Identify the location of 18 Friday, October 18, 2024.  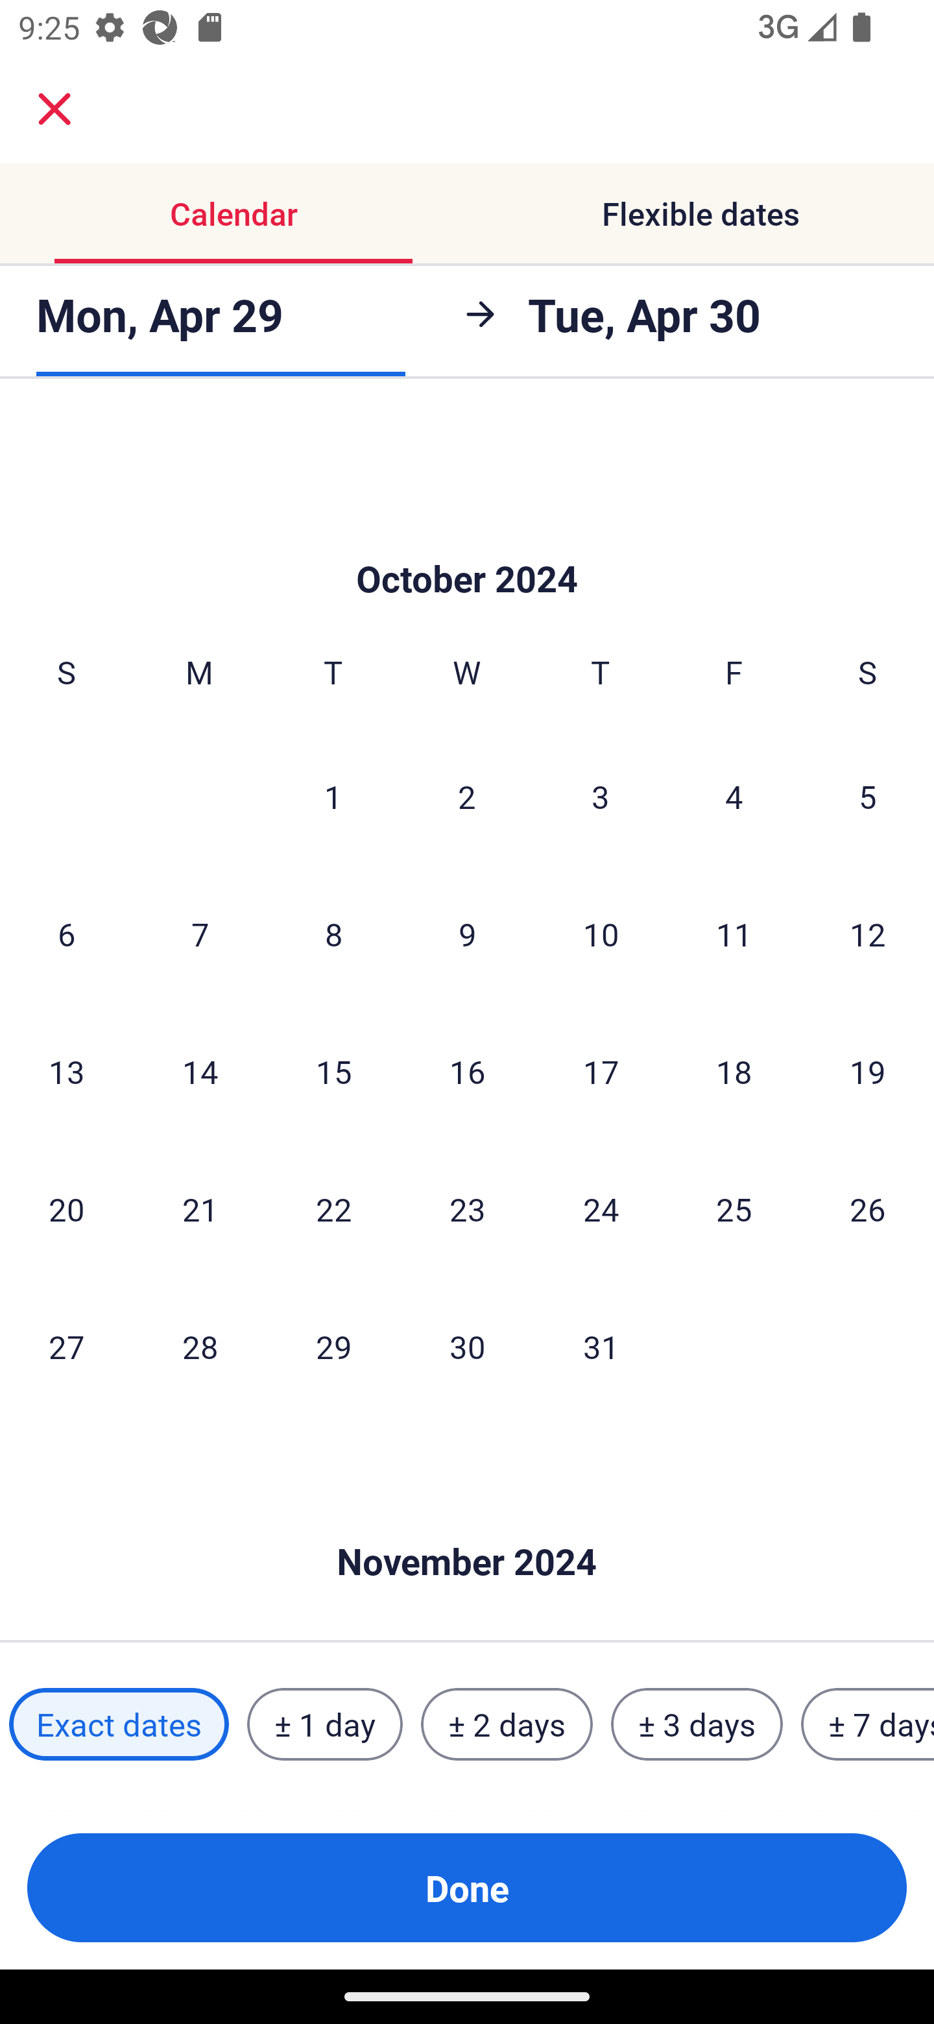
(734, 1070).